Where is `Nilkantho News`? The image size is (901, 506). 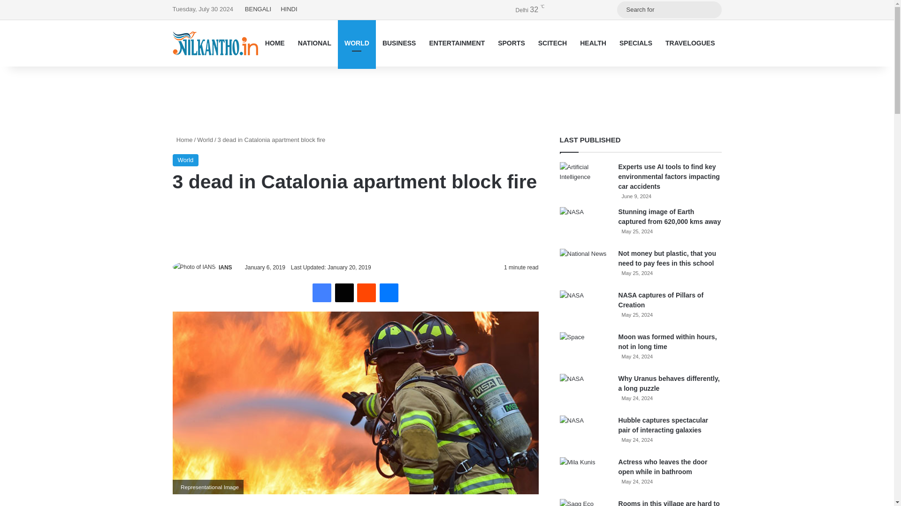 Nilkantho News is located at coordinates (215, 43).